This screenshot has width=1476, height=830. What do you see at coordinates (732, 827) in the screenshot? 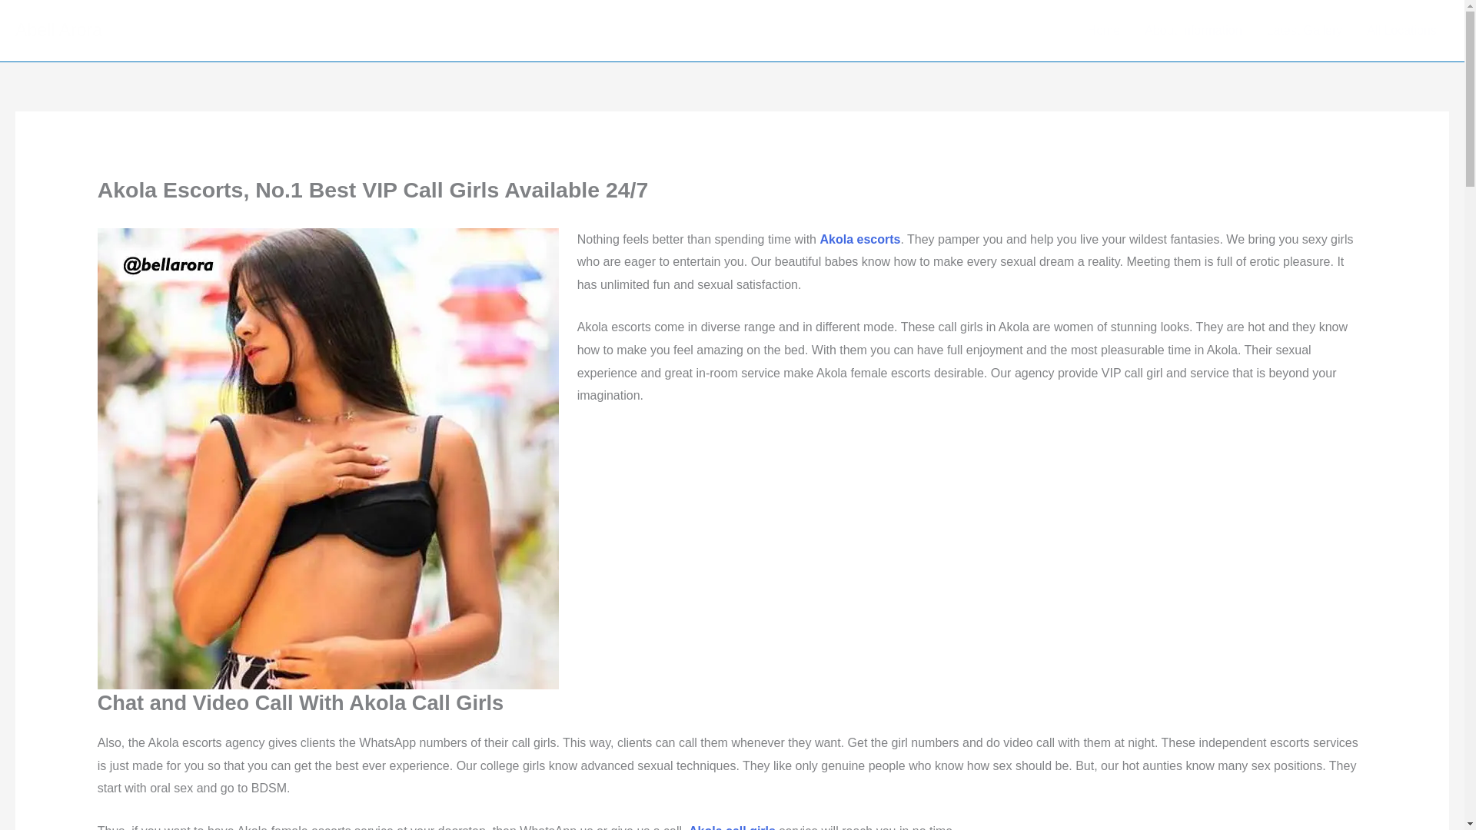
I see `Akola call girls` at bounding box center [732, 827].